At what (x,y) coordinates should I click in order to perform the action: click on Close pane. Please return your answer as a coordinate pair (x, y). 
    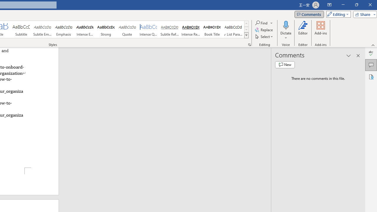
    Looking at the image, I should click on (358, 55).